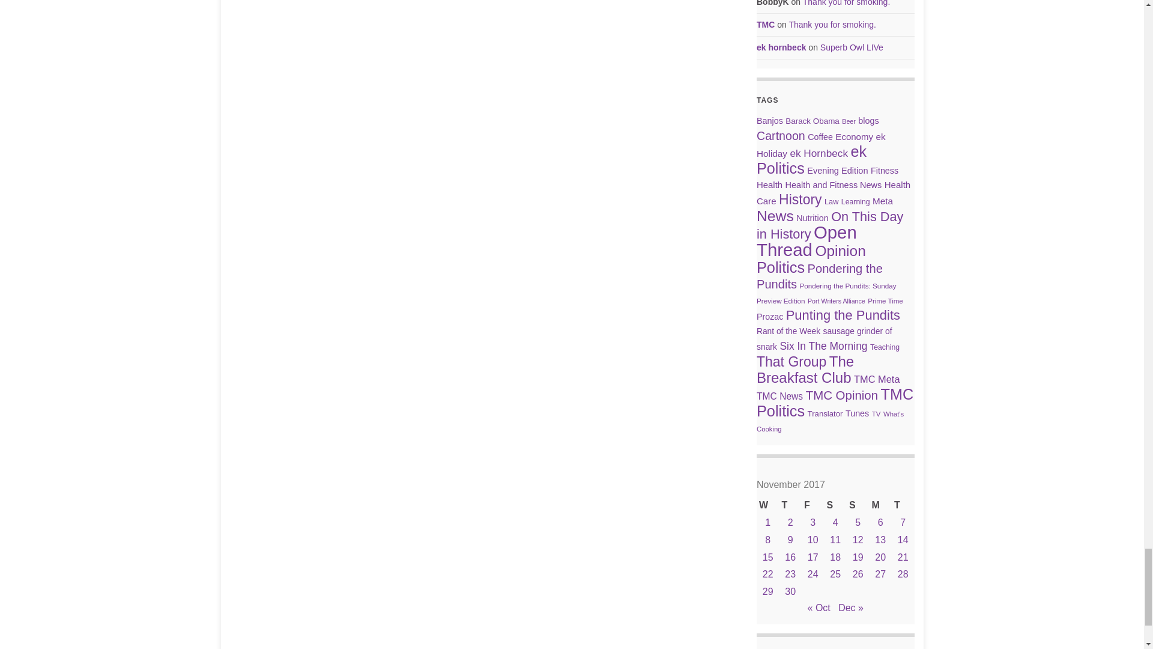 Image resolution: width=1153 pixels, height=649 pixels. I want to click on Wednesday, so click(767, 506).